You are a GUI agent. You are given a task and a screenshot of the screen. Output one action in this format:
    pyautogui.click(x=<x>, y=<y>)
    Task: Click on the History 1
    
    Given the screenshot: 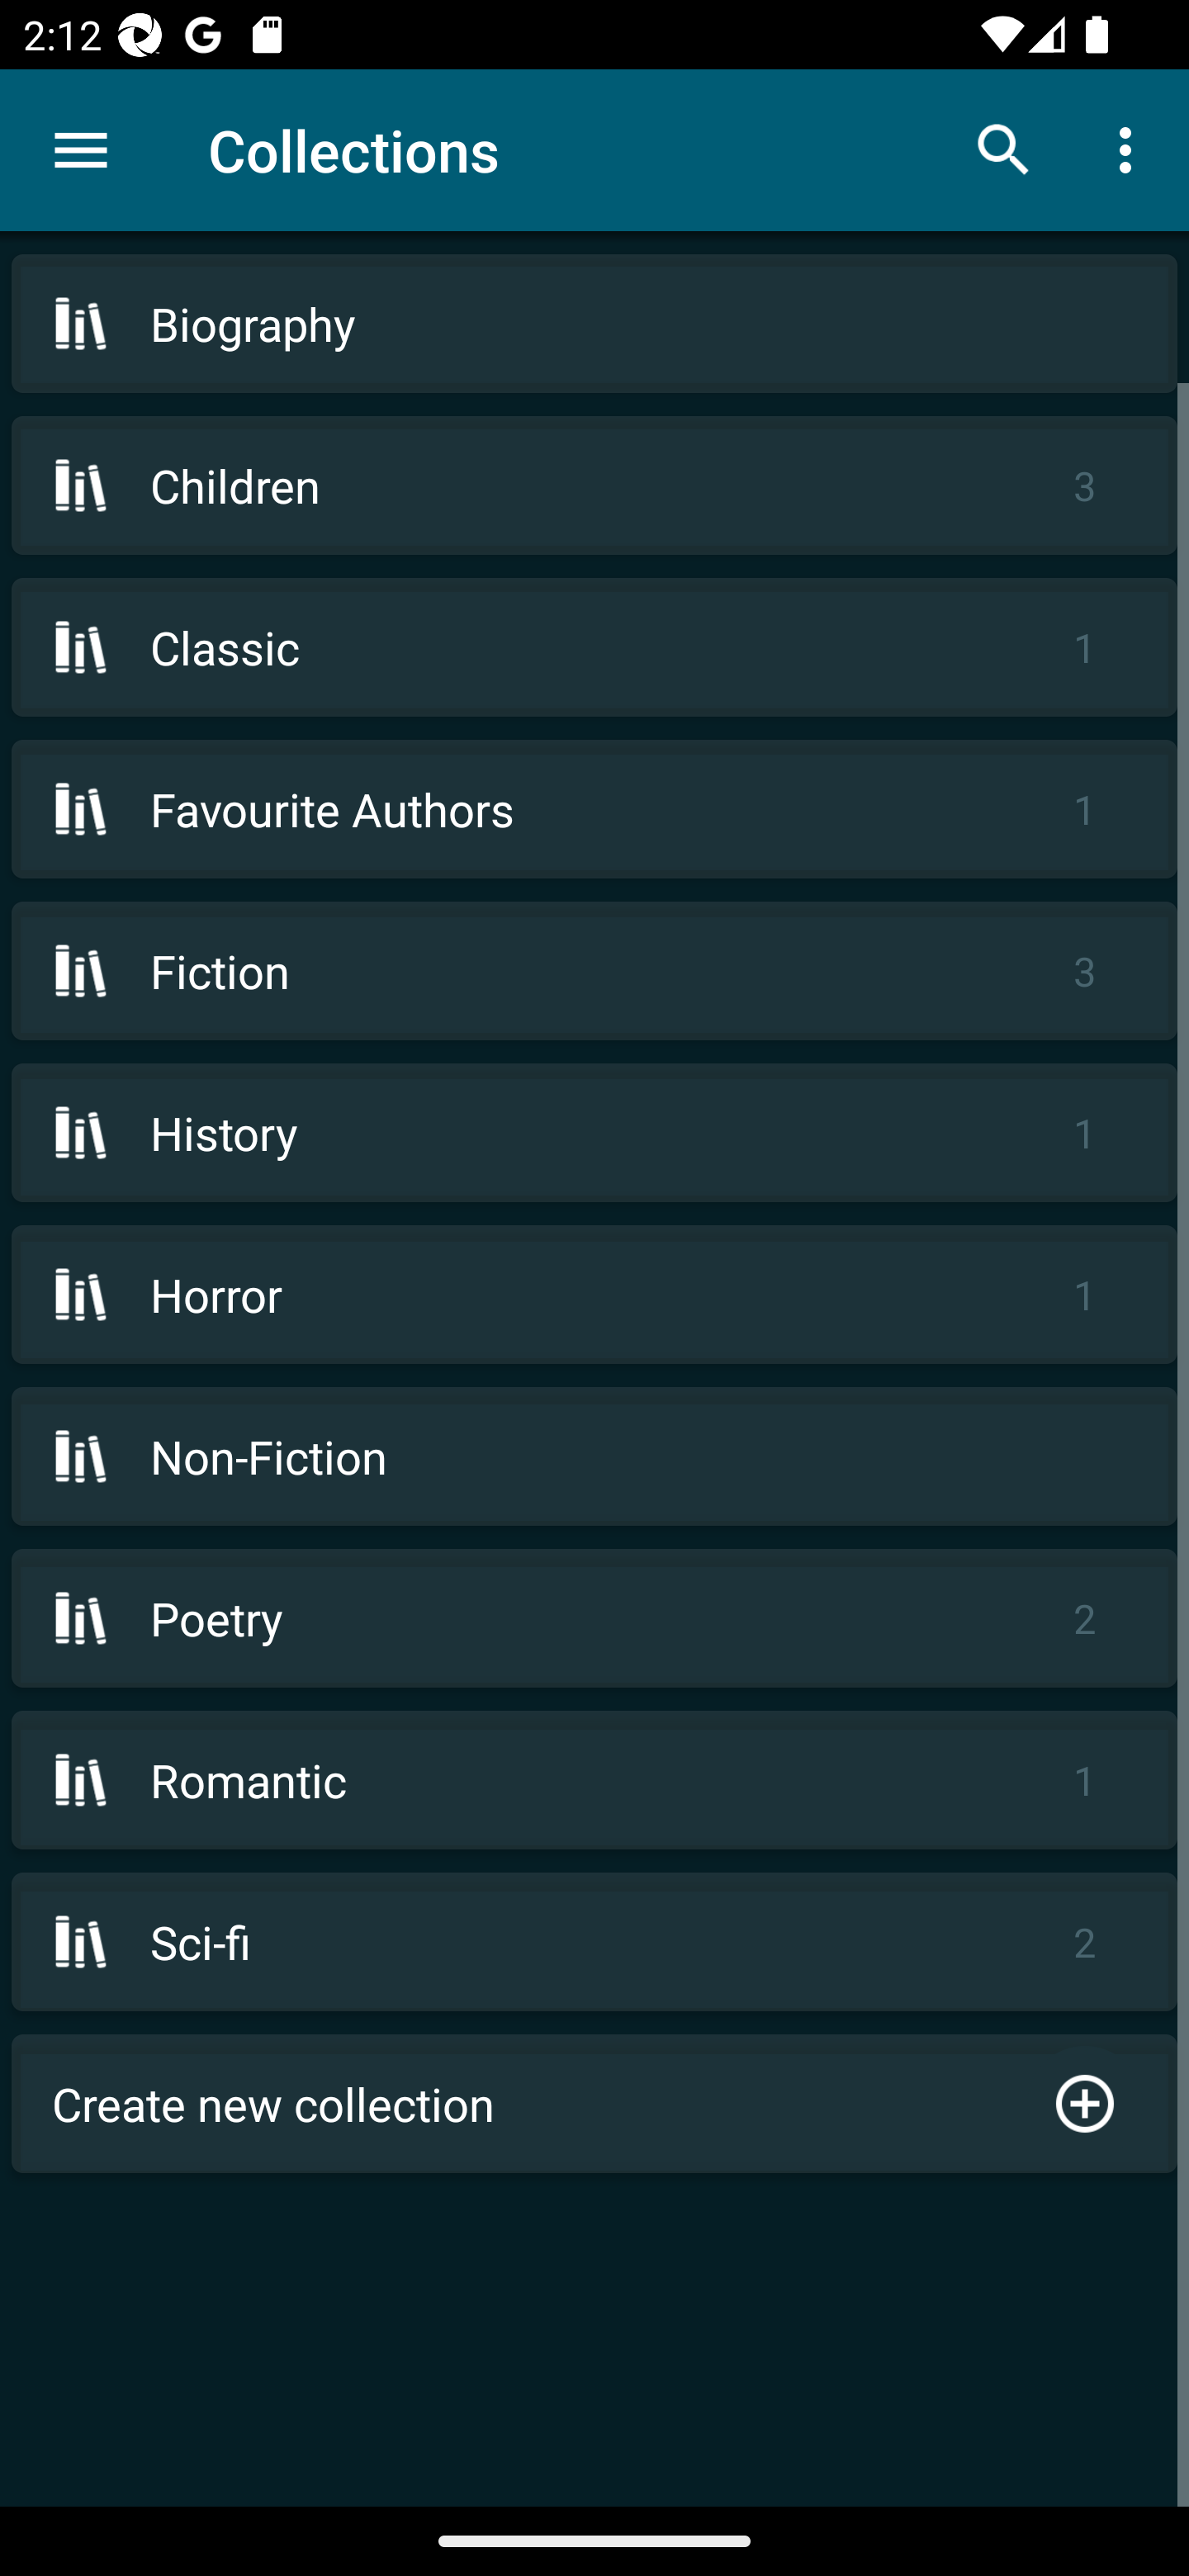 What is the action you would take?
    pyautogui.click(x=594, y=1133)
    